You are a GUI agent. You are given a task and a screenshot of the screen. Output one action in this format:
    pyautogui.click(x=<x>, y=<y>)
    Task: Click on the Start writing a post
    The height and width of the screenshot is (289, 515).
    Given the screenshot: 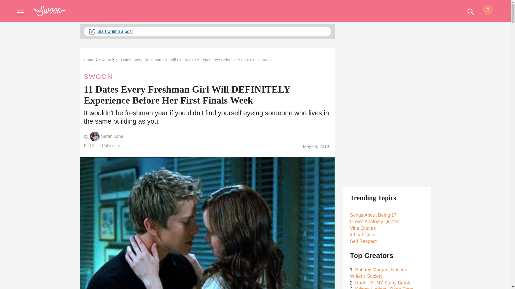 What is the action you would take?
    pyautogui.click(x=207, y=32)
    